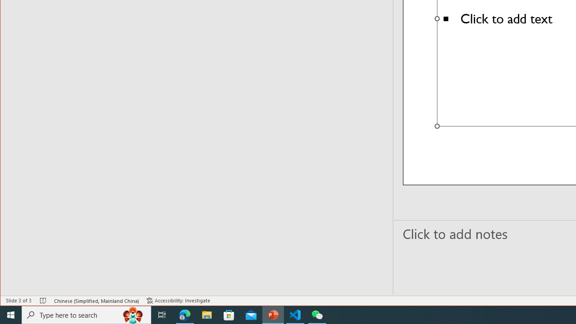  I want to click on Microsoft Edge - 1 running window, so click(185, 315).